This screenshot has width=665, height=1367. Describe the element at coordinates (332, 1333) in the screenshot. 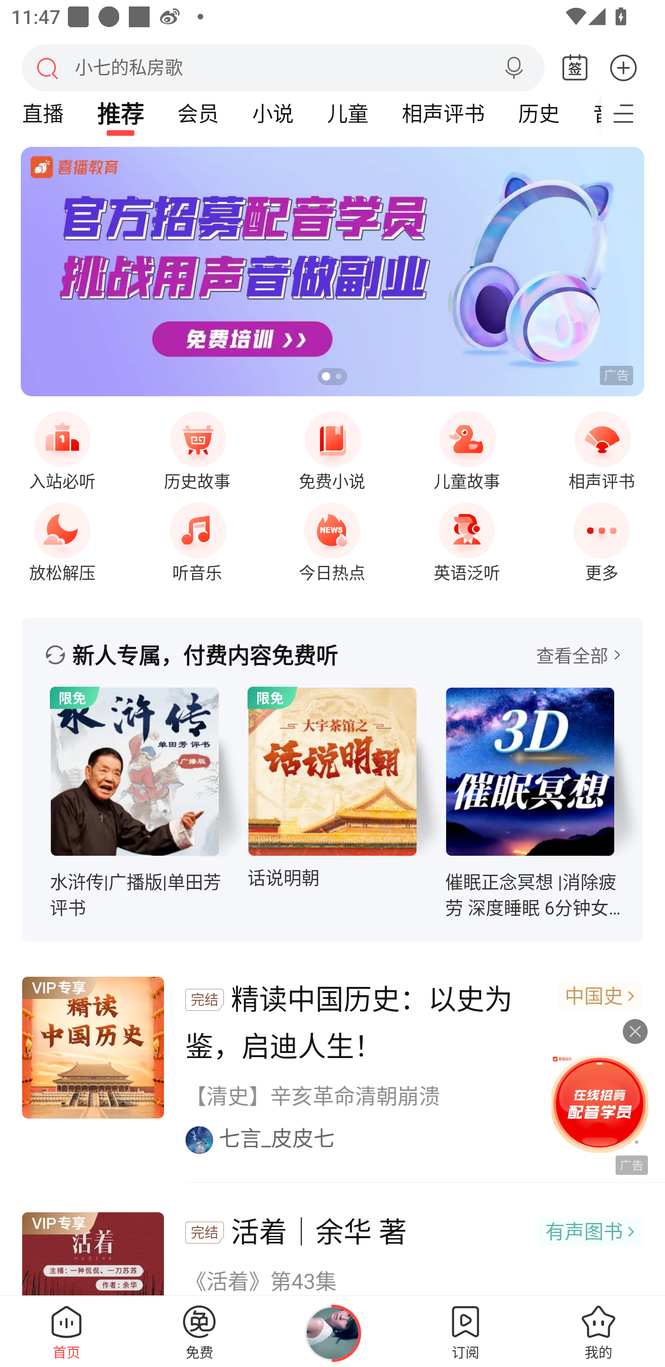

I see `正在播放Alpha-橘子海OrangeOcean，点击后打开播放页` at that location.